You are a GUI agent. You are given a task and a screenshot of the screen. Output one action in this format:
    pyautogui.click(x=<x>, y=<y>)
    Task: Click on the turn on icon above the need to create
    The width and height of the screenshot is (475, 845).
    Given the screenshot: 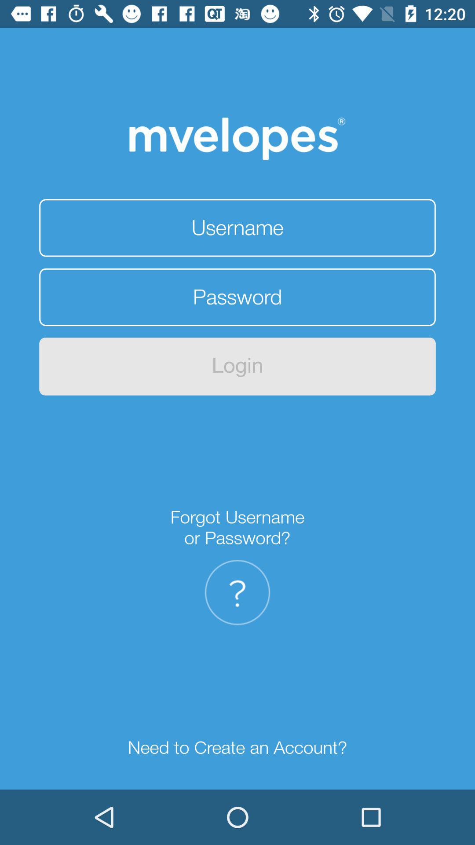 What is the action you would take?
    pyautogui.click(x=237, y=592)
    